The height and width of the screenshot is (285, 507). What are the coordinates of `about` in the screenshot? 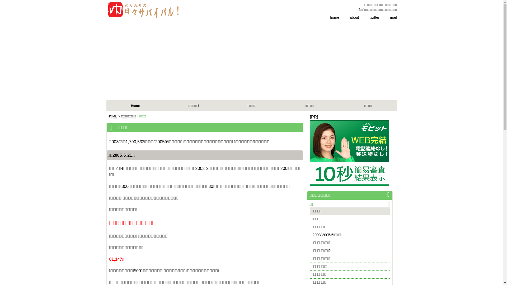 It's located at (349, 17).